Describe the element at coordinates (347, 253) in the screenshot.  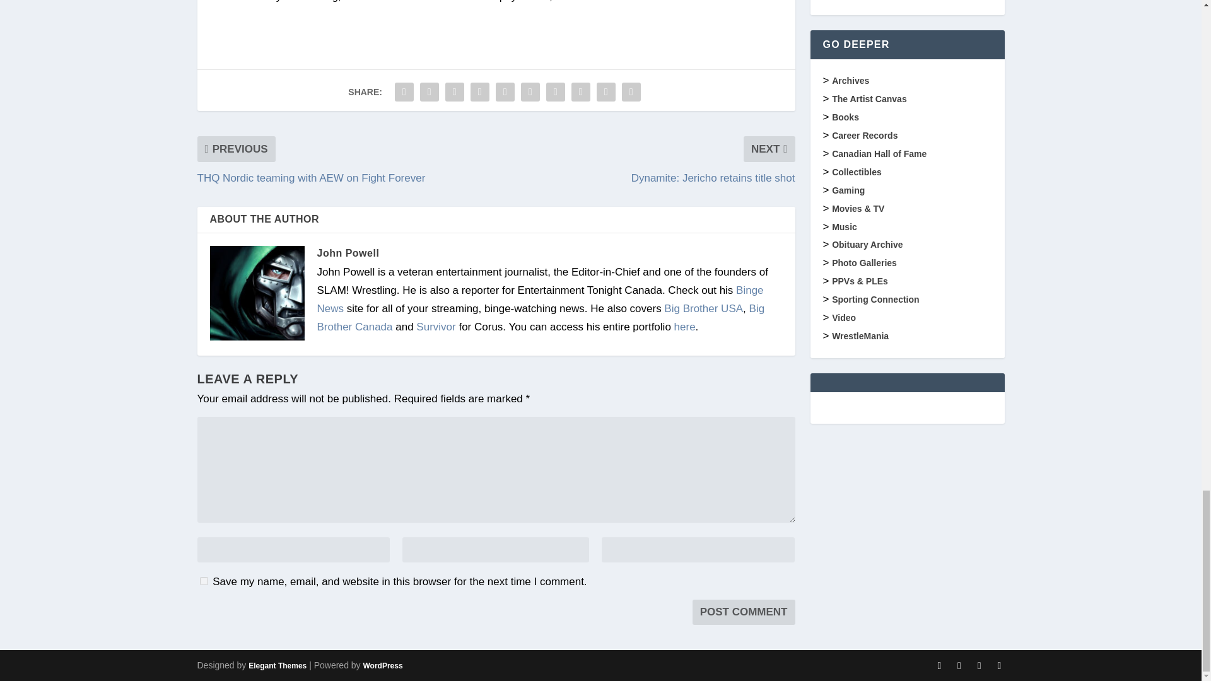
I see `View all posts by John Powell` at that location.